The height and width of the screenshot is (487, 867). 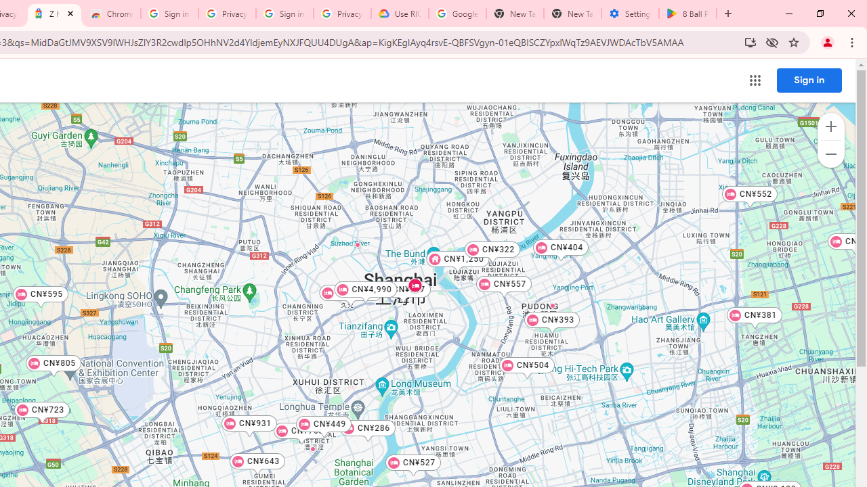 What do you see at coordinates (630, 14) in the screenshot?
I see `Settings - System` at bounding box center [630, 14].